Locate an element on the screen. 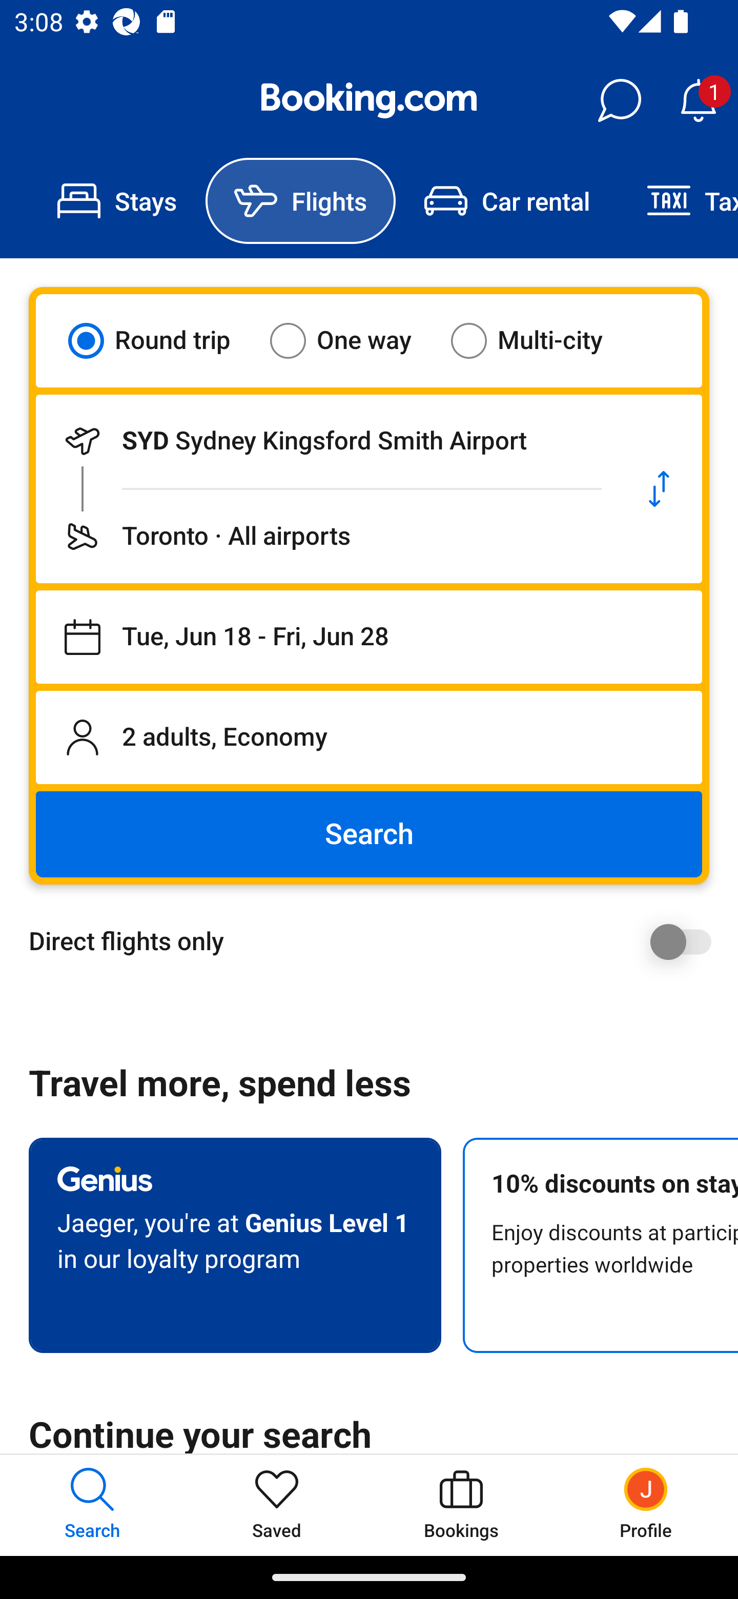 The height and width of the screenshot is (1599, 738). Messages is located at coordinates (619, 100).